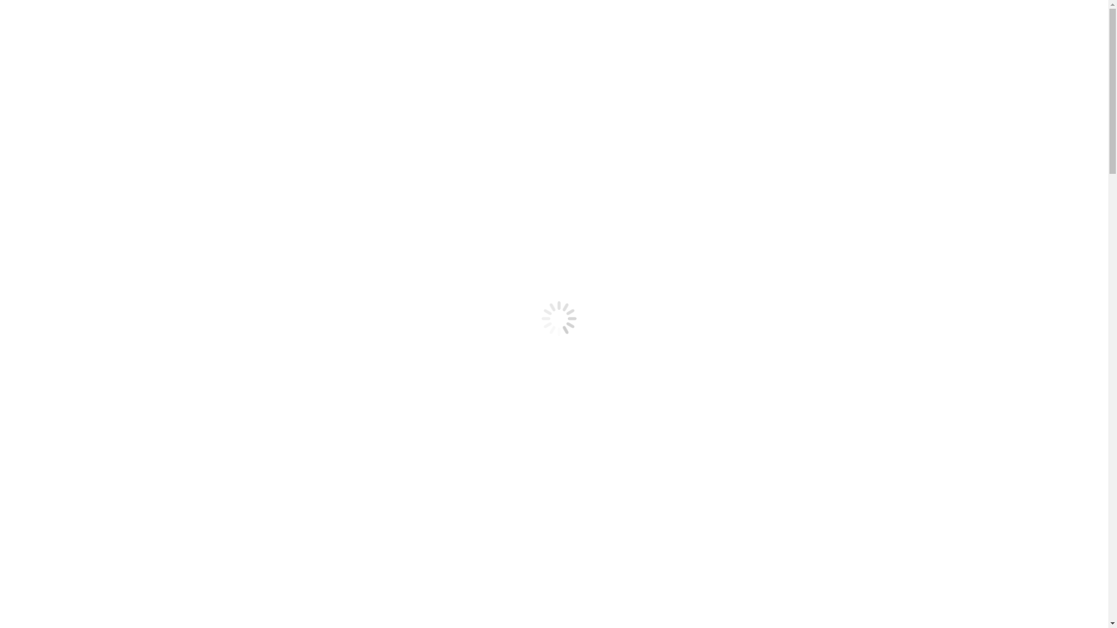 The height and width of the screenshot is (628, 1117). Describe the element at coordinates (31, 571) in the screenshot. I see `Uncategorized` at that location.